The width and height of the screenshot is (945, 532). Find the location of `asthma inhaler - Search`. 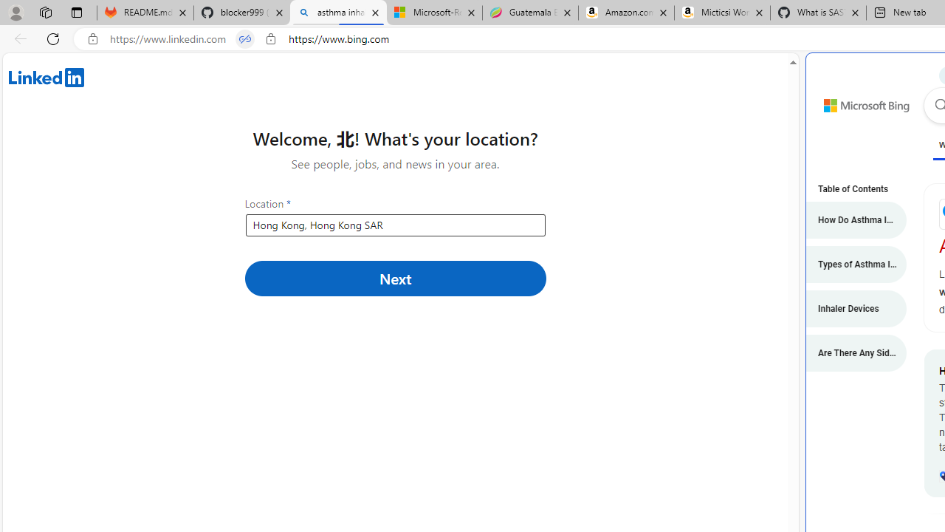

asthma inhaler - Search is located at coordinates (338, 13).